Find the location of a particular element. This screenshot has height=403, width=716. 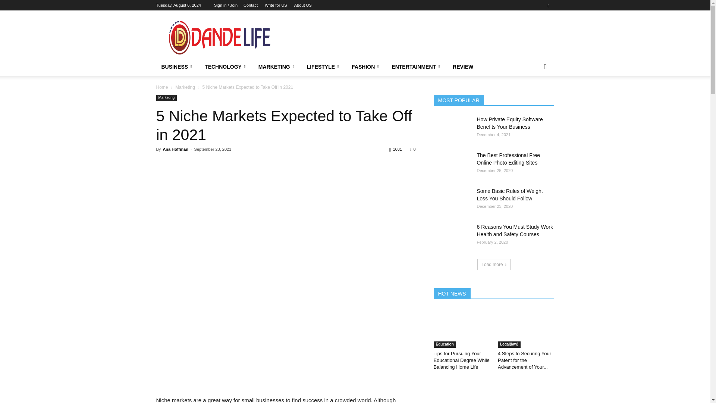

Facebook is located at coordinates (548, 5).